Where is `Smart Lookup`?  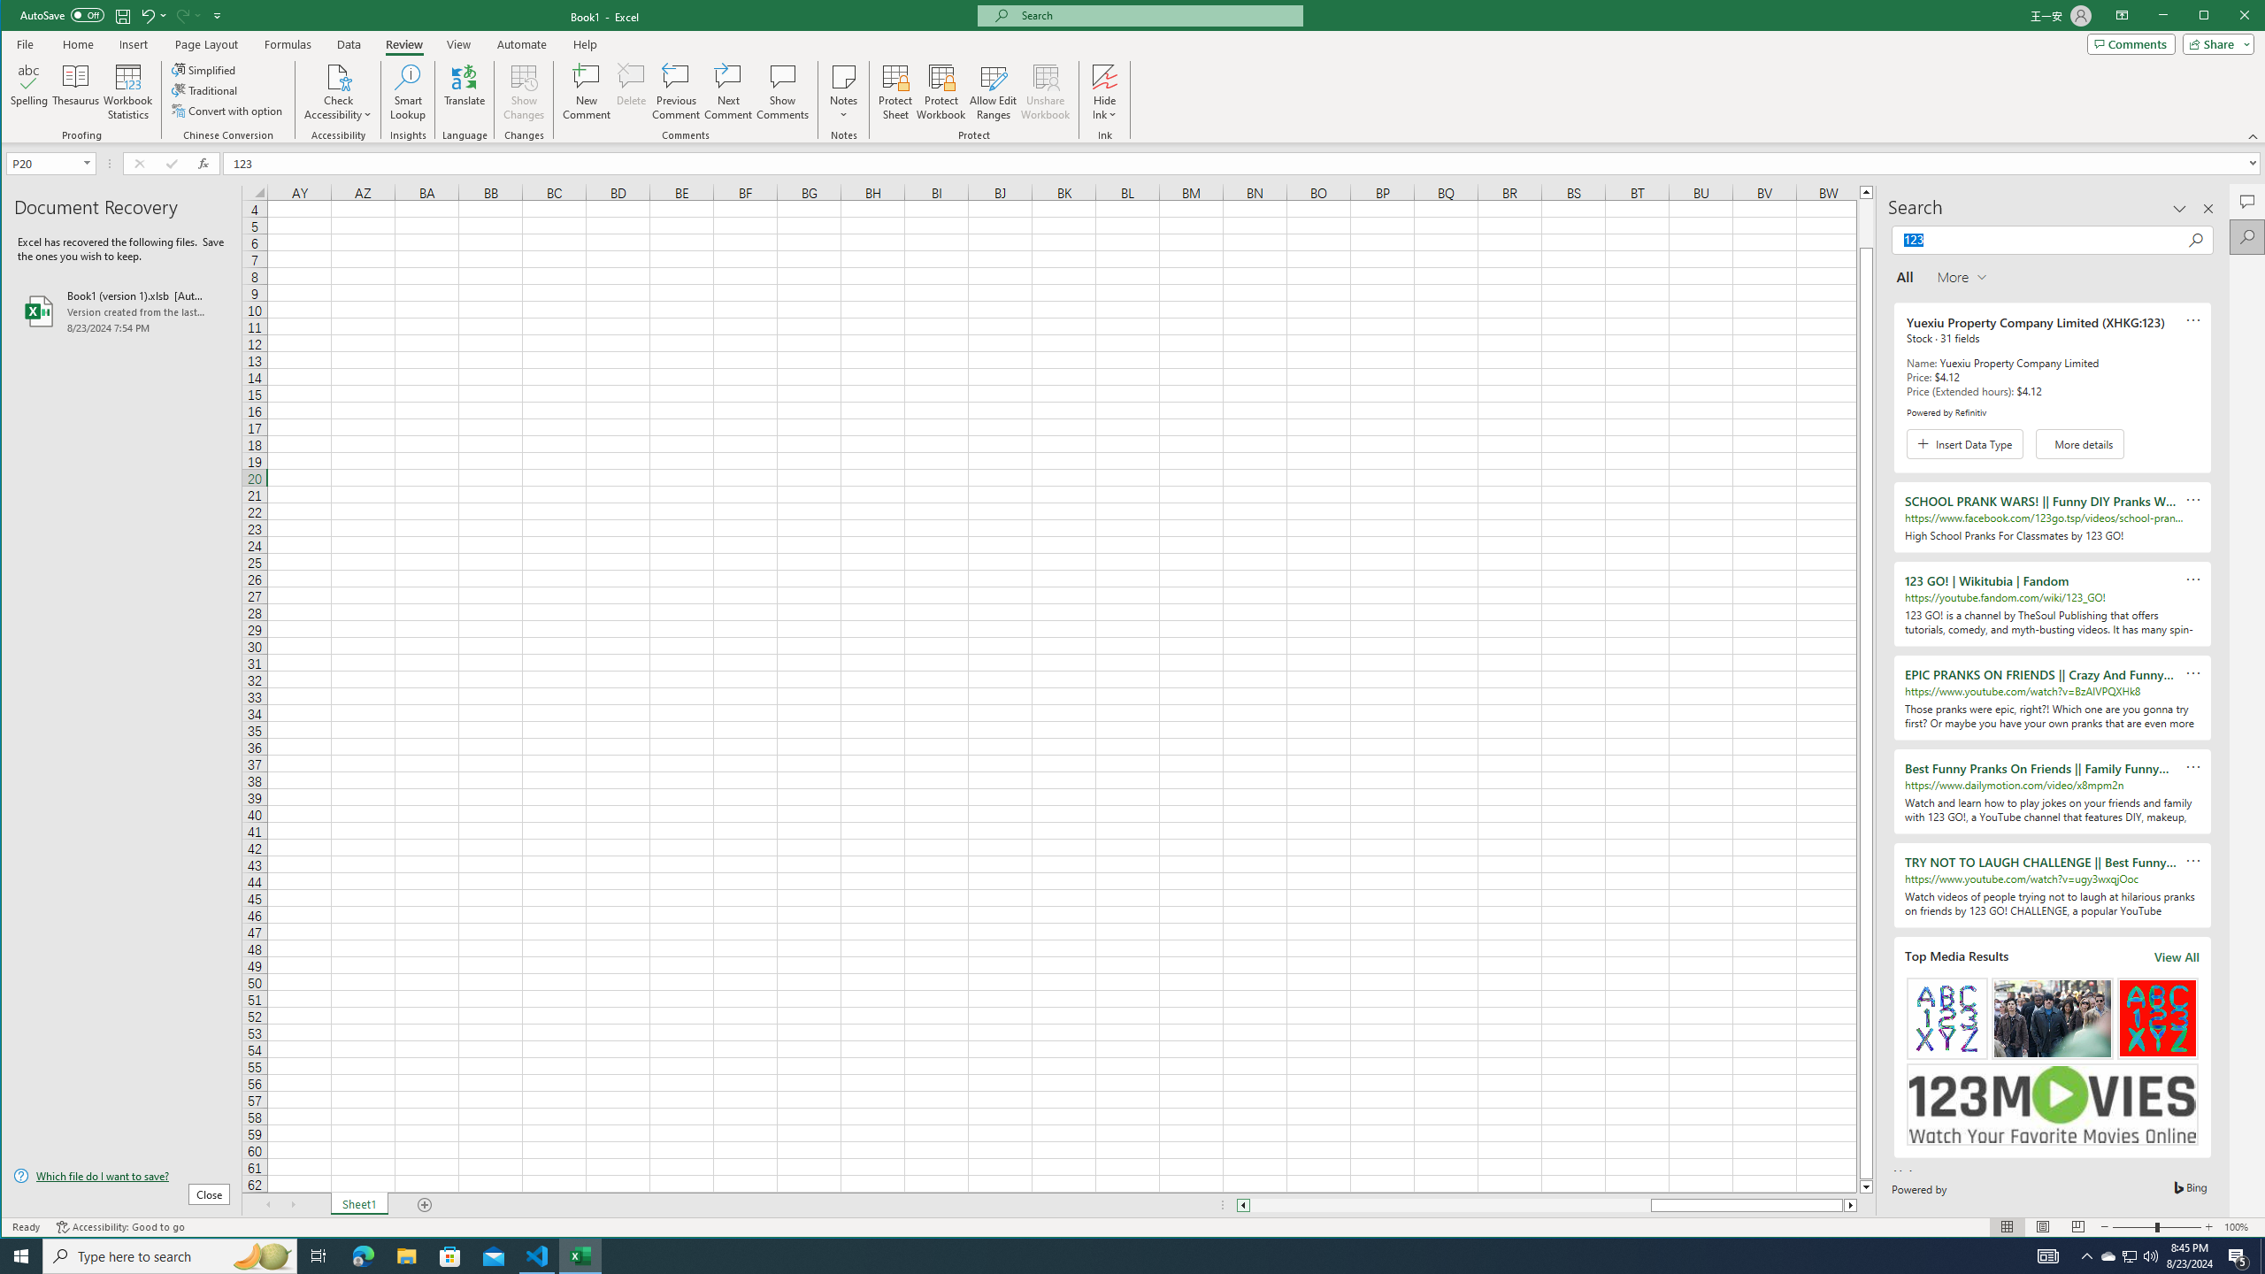
Smart Lookup is located at coordinates (407, 92).